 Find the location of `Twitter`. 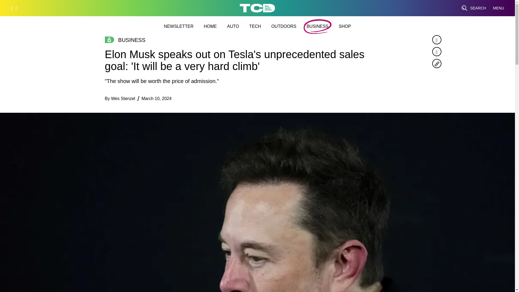

Twitter is located at coordinates (436, 51).